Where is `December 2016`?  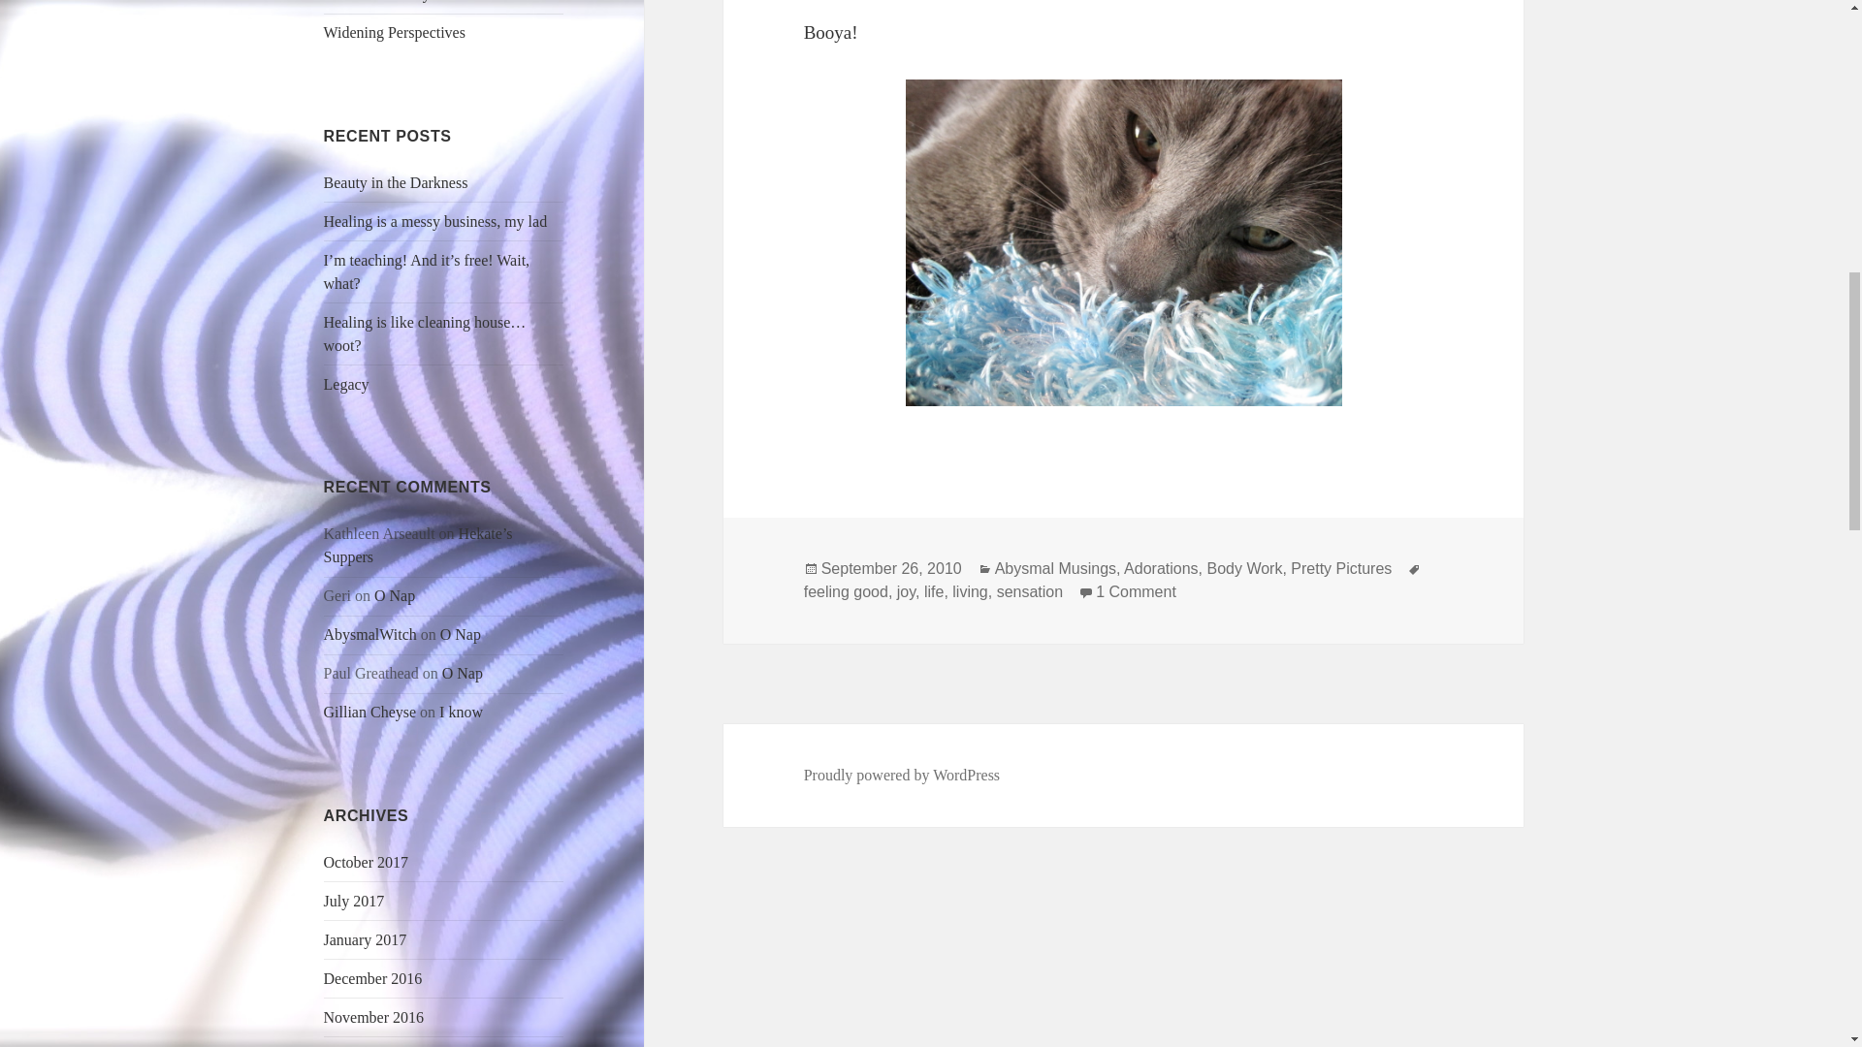
December 2016 is located at coordinates (372, 979).